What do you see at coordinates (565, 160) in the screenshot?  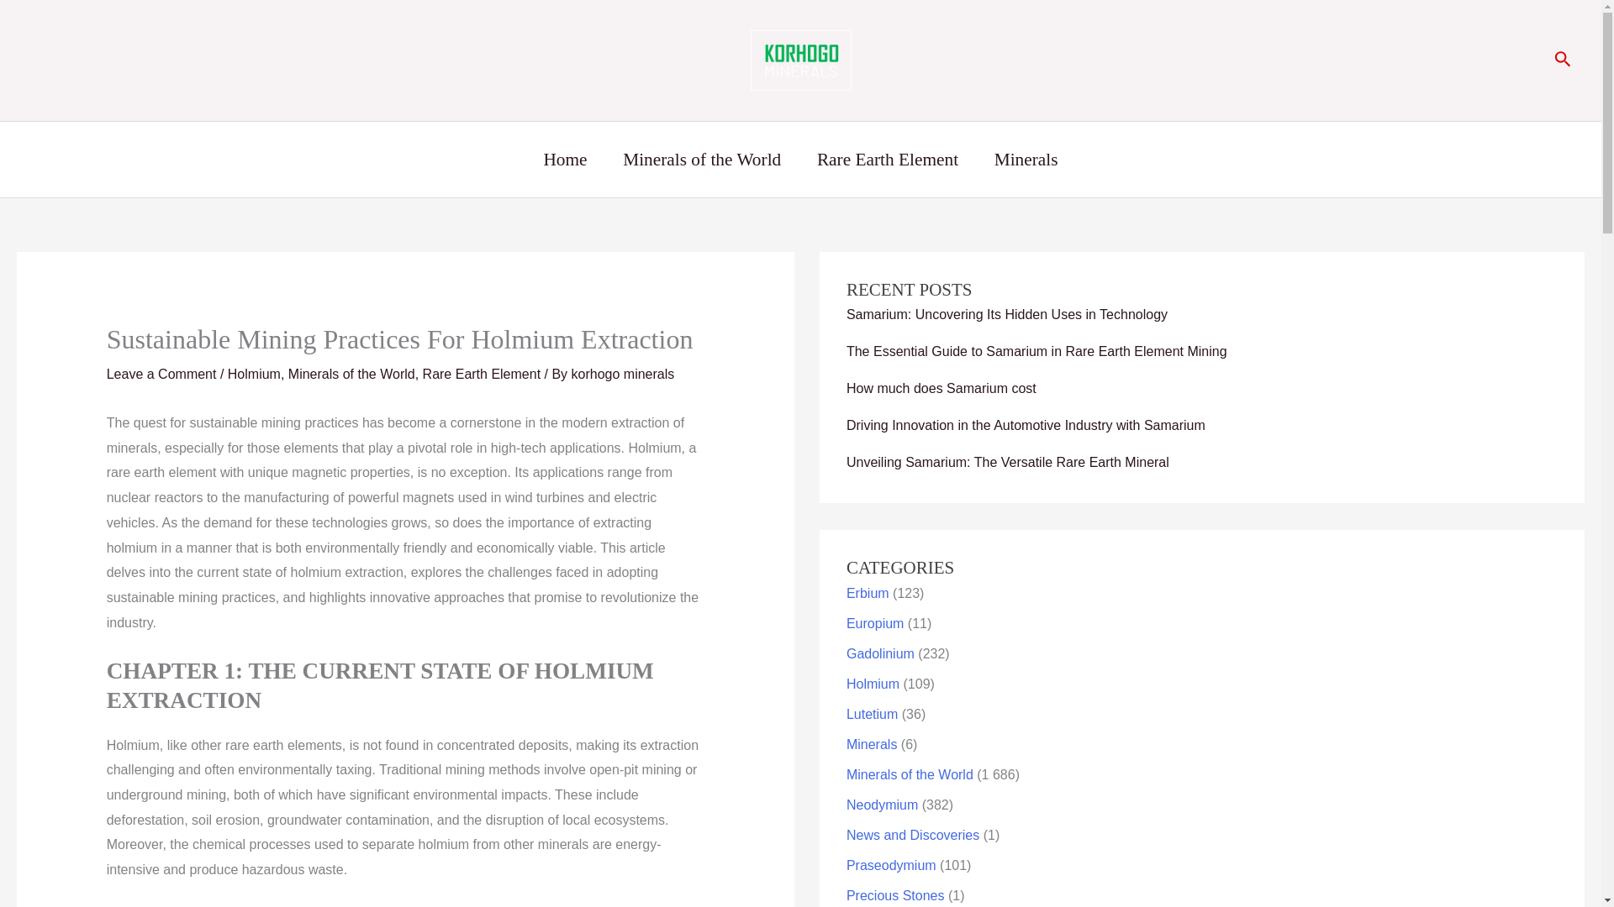 I see `Home` at bounding box center [565, 160].